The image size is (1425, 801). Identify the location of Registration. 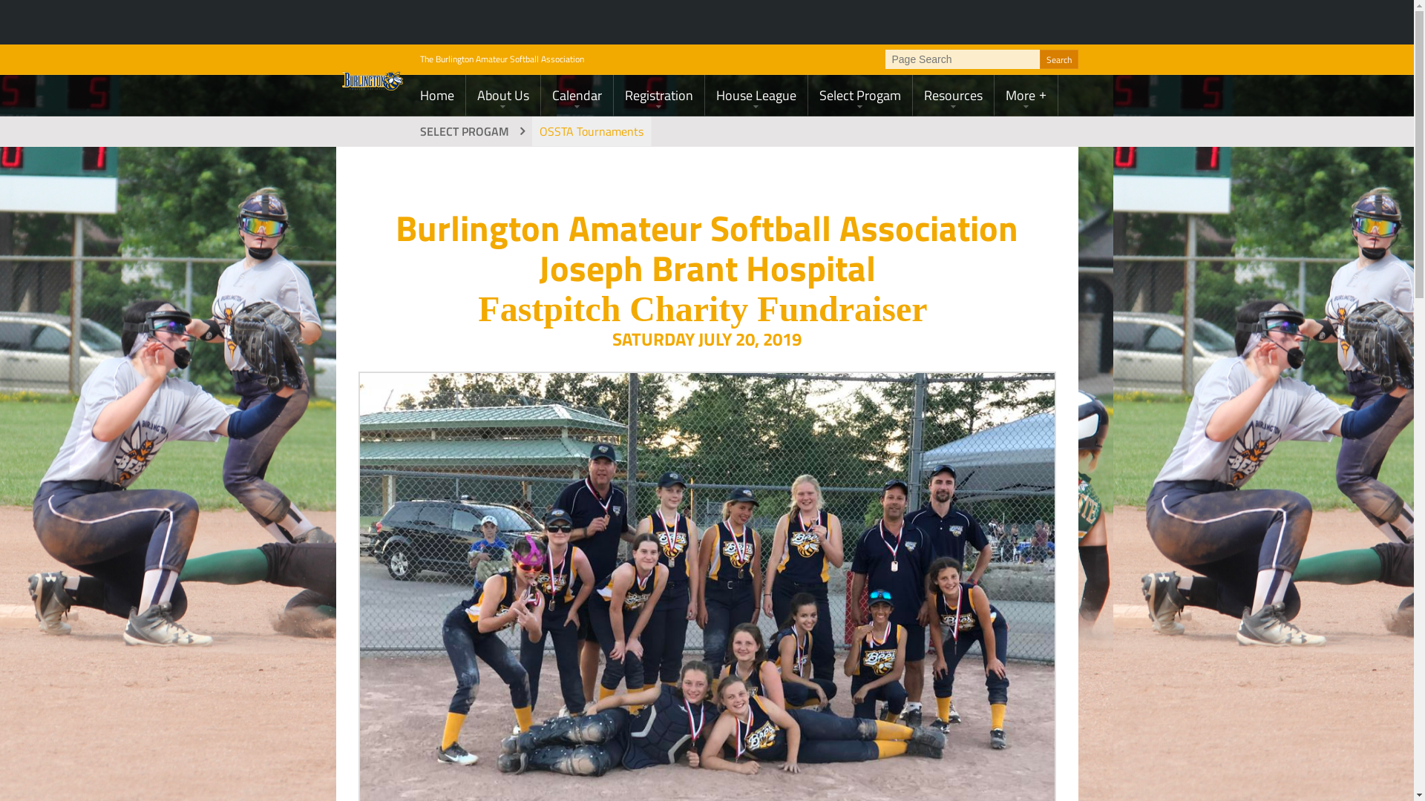
(658, 95).